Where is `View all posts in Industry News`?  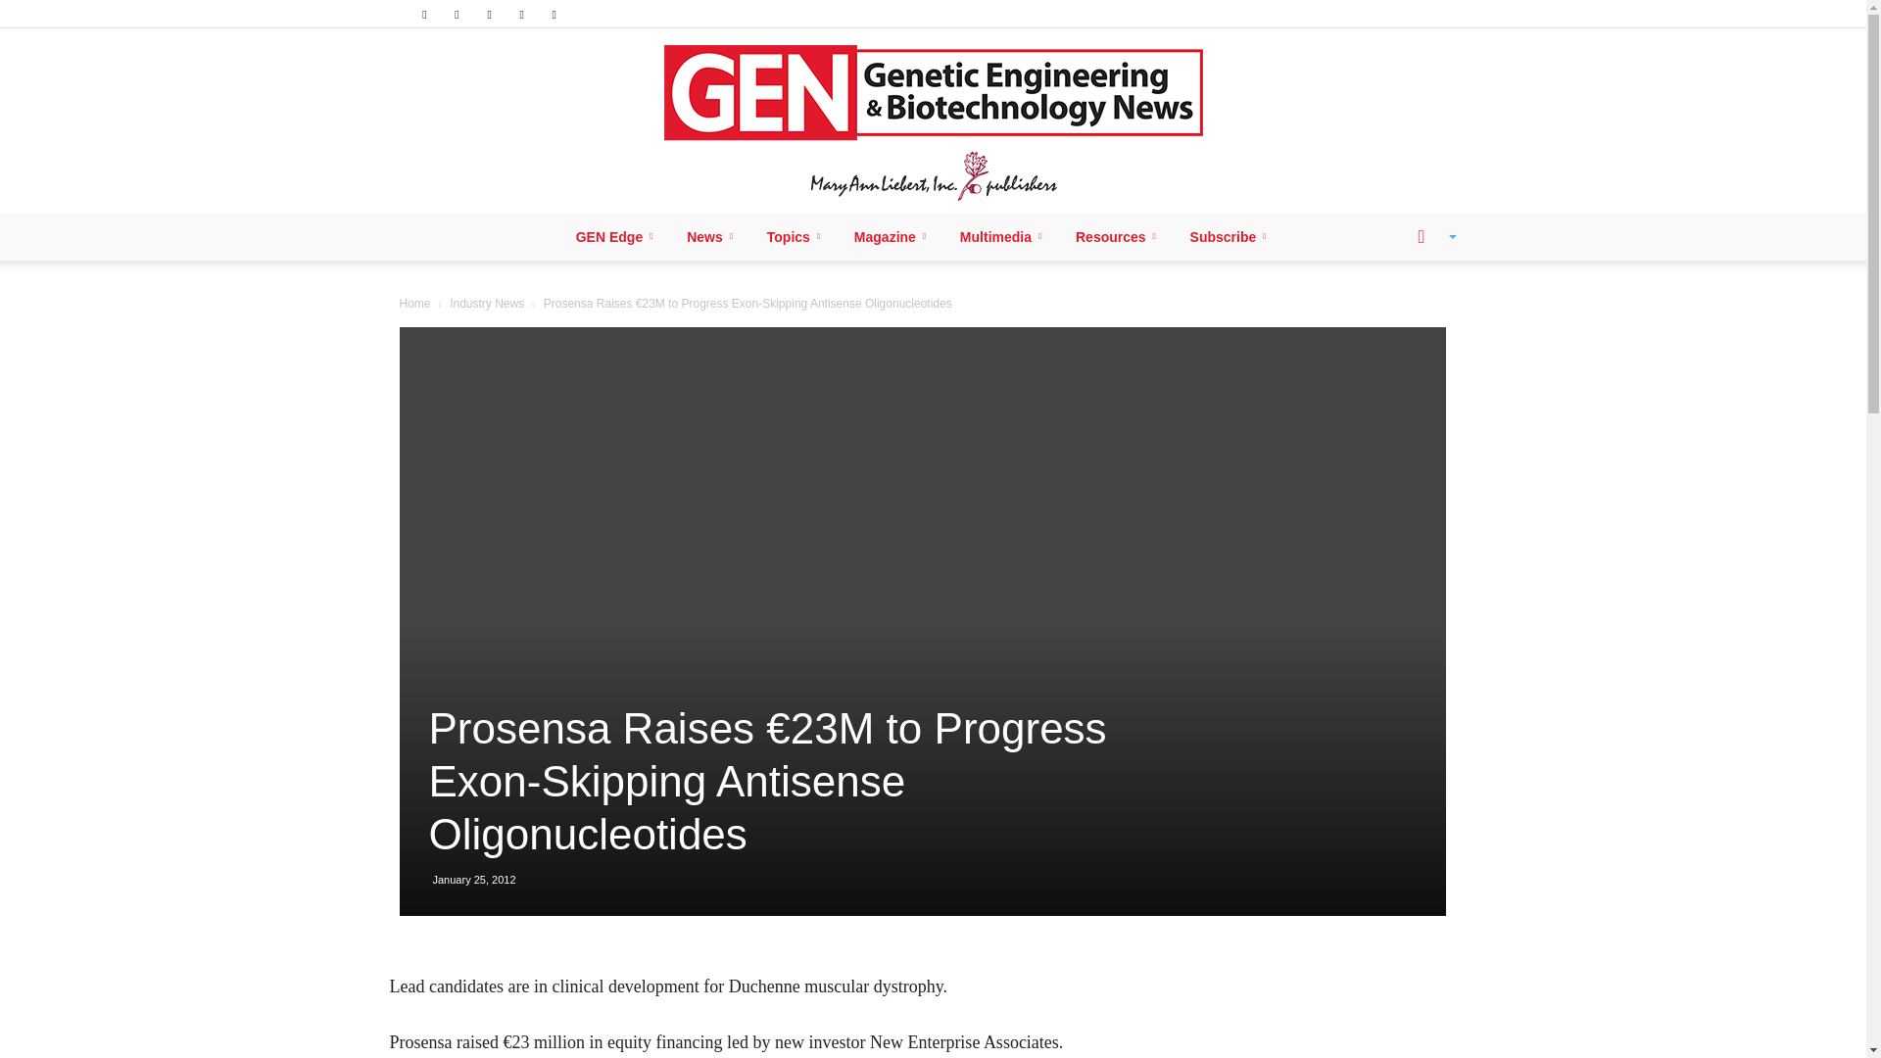 View all posts in Industry News is located at coordinates (486, 304).